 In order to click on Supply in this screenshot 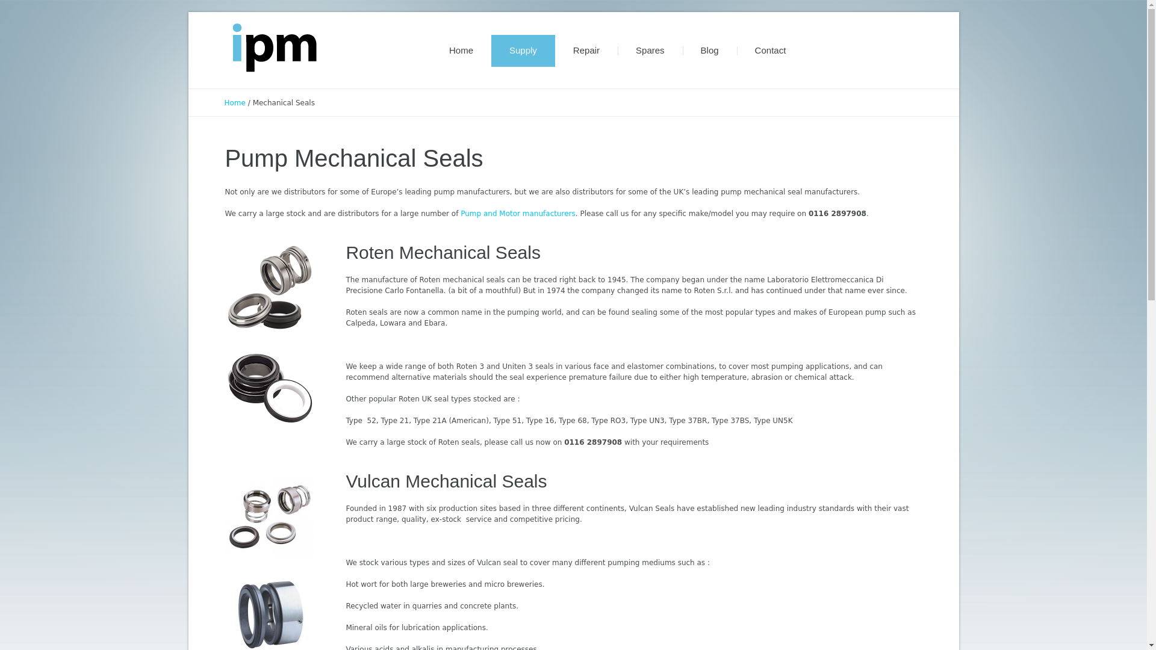, I will do `click(523, 51)`.